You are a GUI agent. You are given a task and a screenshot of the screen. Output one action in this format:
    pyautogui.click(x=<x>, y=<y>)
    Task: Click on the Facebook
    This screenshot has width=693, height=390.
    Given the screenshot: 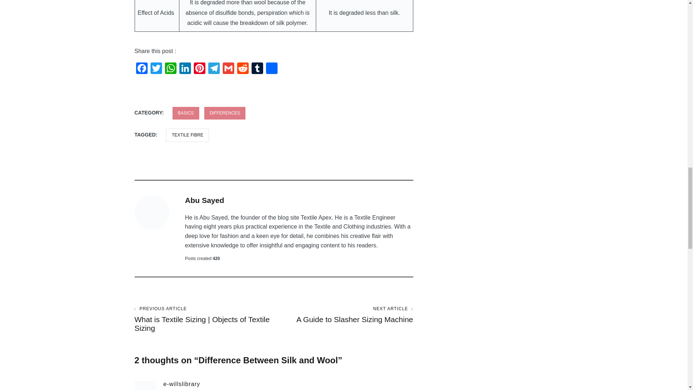 What is the action you would take?
    pyautogui.click(x=141, y=69)
    